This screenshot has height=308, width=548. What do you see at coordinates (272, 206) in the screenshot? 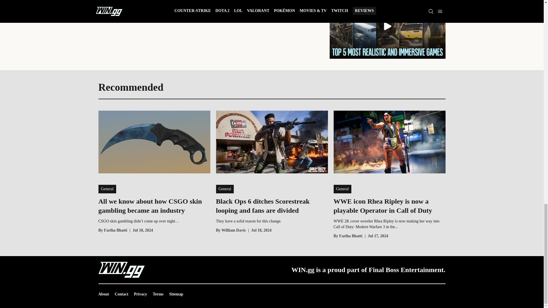
I see `Black Ops 6 ditches Scorestreak looping and fans are divided` at bounding box center [272, 206].